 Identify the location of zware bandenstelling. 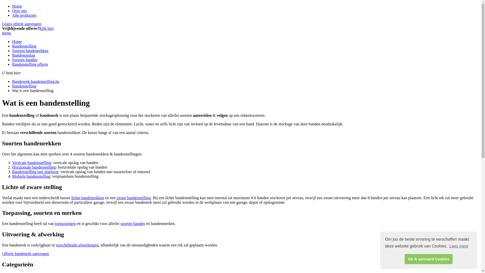
(134, 198).